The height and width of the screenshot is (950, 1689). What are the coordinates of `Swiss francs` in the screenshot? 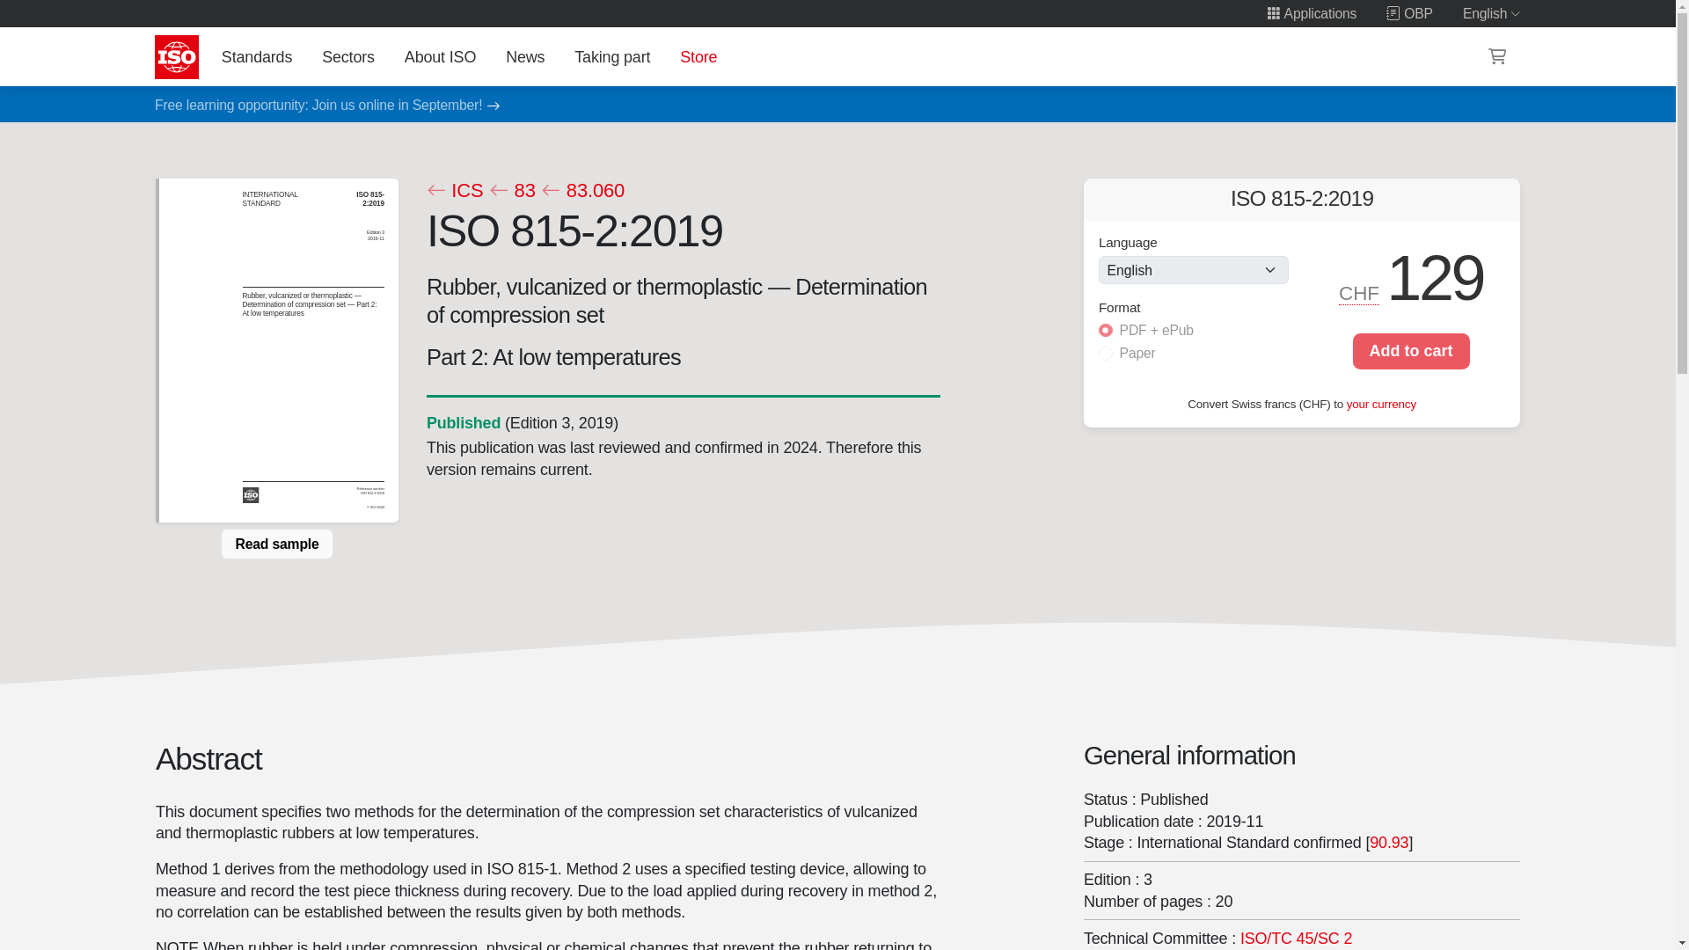 It's located at (1359, 293).